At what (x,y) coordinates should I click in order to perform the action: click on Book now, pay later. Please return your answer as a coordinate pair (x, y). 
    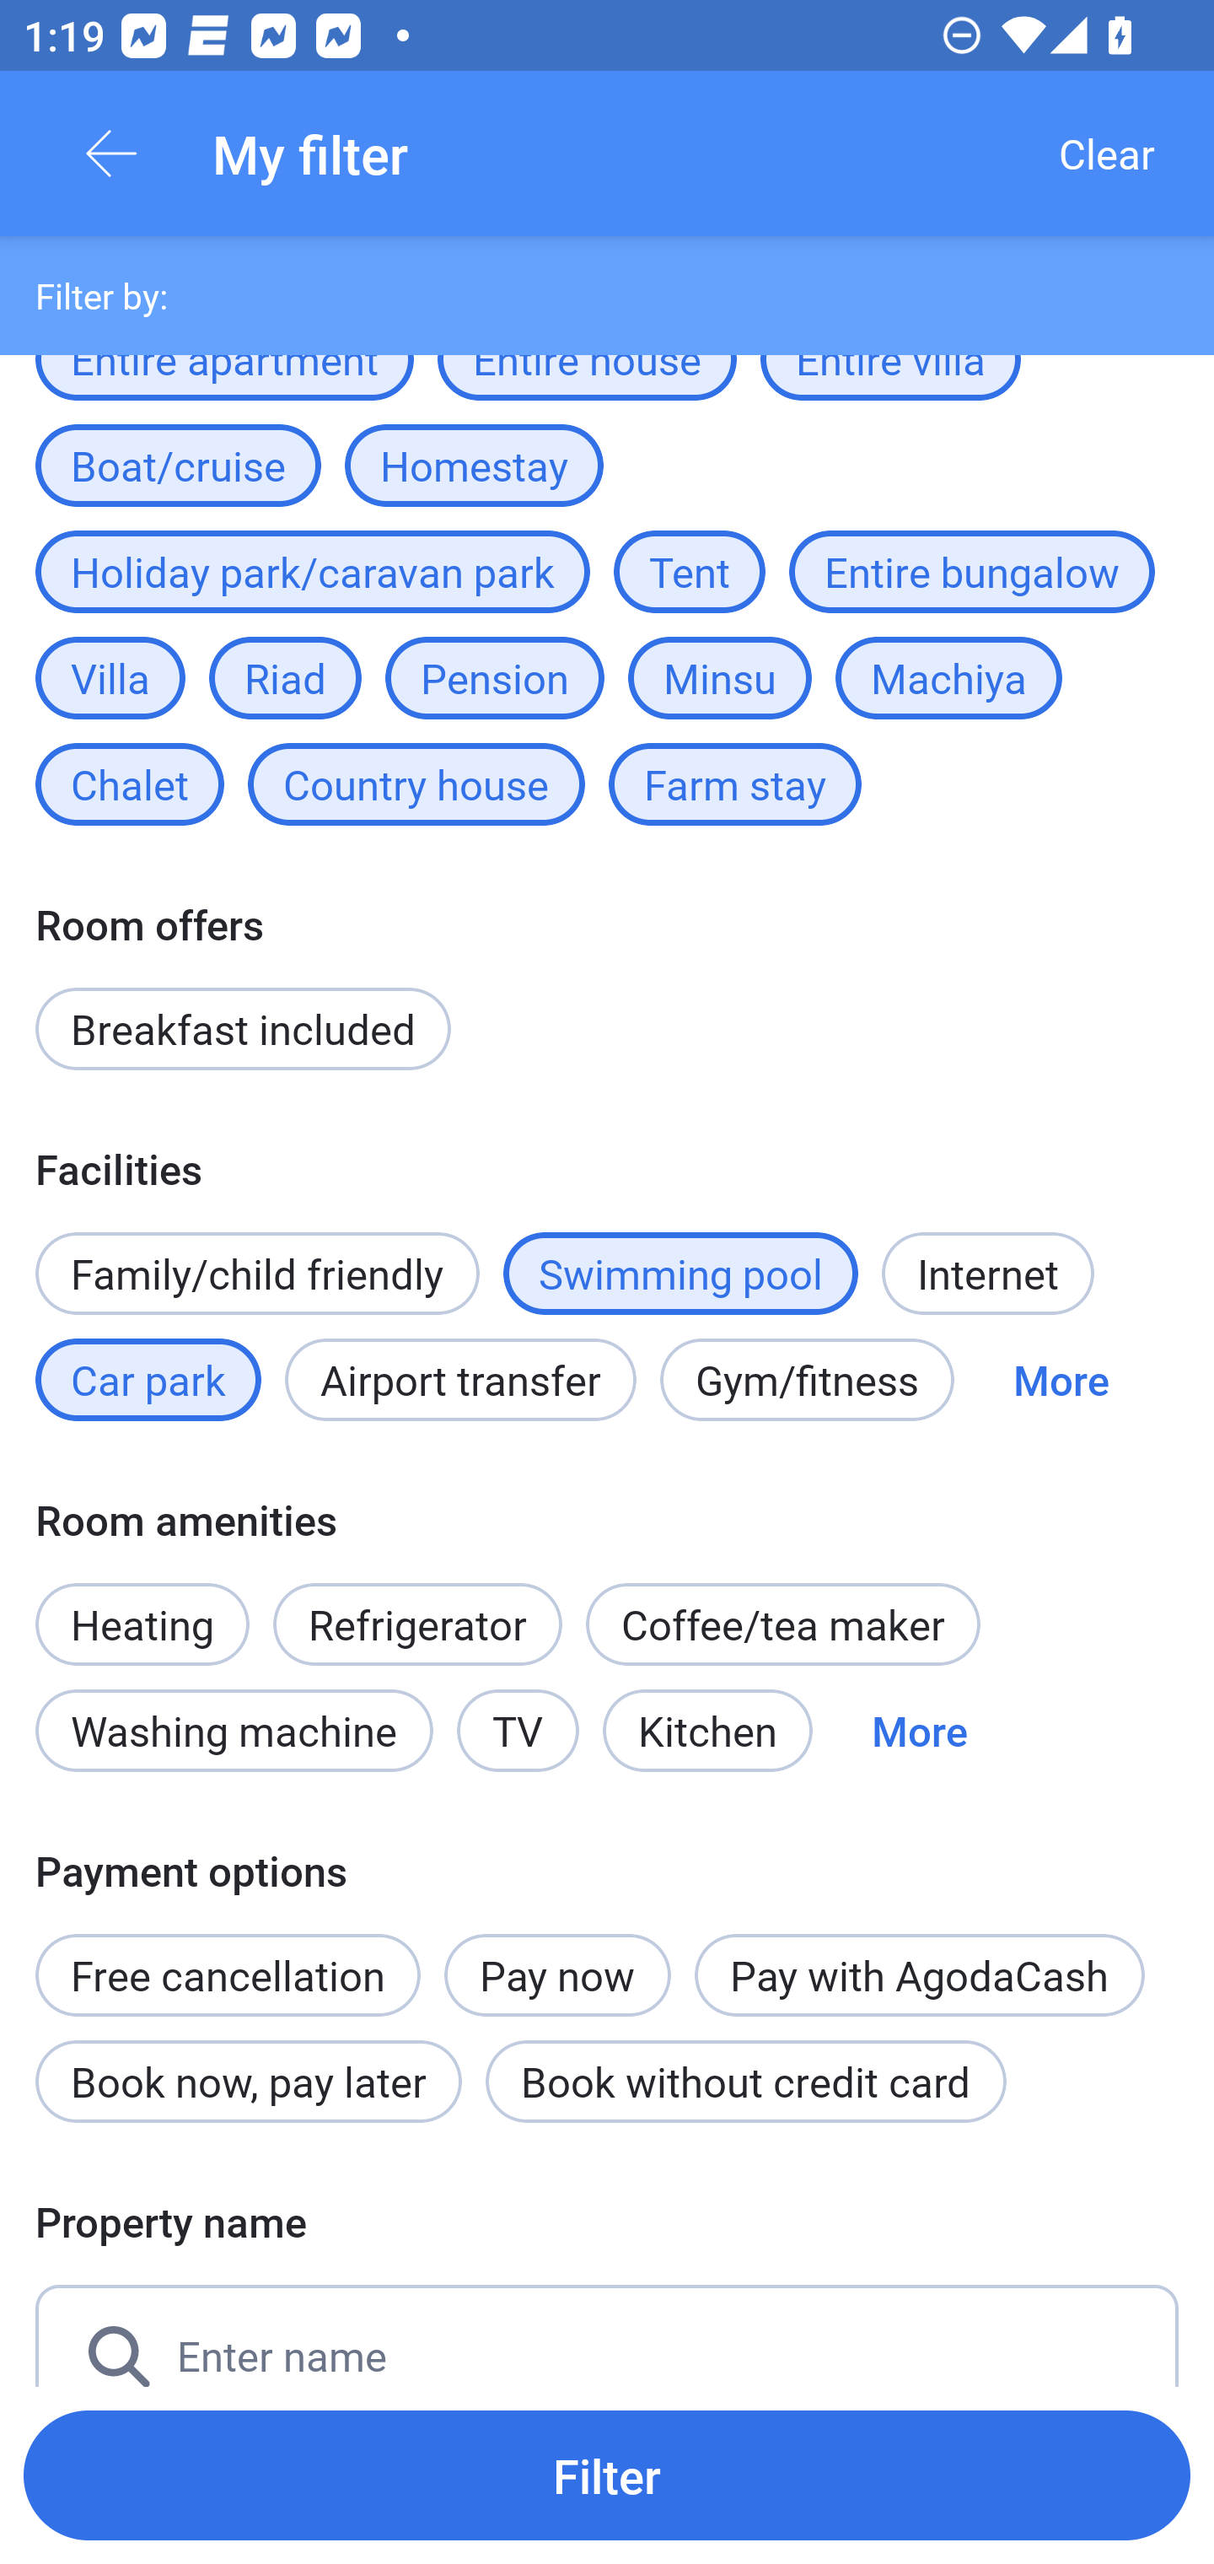
    Looking at the image, I should click on (248, 2080).